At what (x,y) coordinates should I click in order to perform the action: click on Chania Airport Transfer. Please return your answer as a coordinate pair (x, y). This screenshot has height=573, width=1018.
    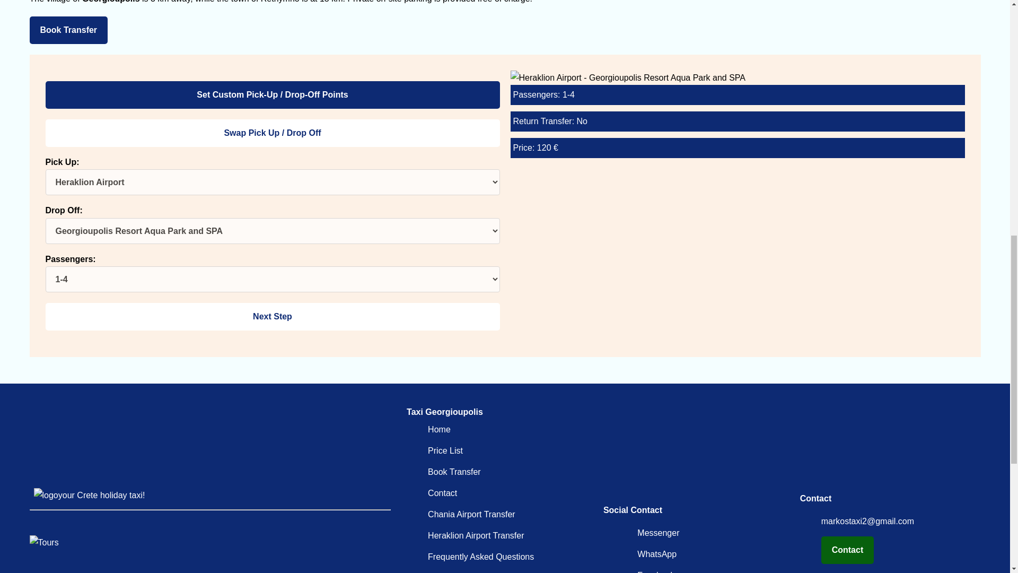
    Looking at the image, I should click on (471, 515).